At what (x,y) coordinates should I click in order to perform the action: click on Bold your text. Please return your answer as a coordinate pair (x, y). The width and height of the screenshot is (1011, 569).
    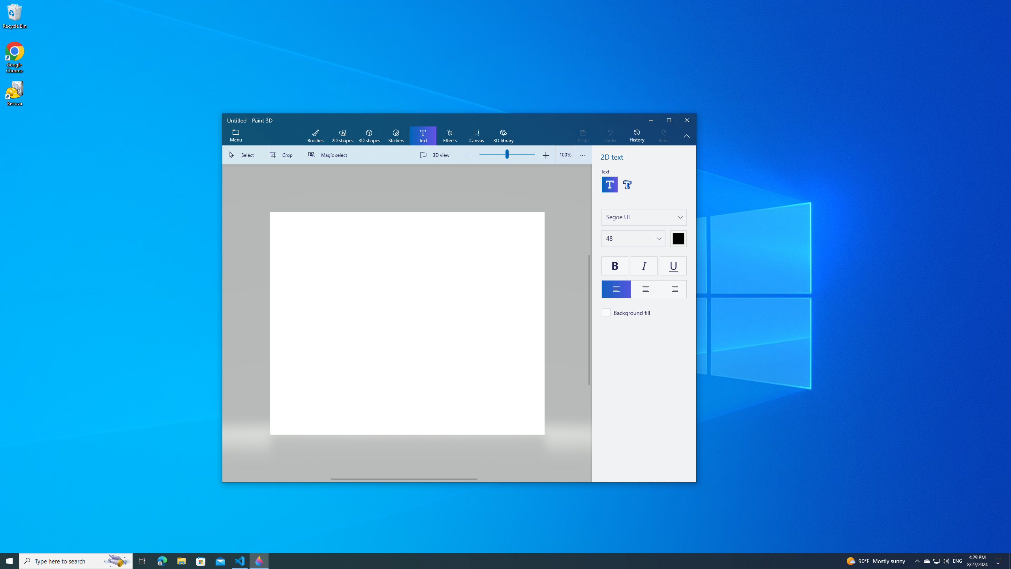
    Looking at the image, I should click on (614, 266).